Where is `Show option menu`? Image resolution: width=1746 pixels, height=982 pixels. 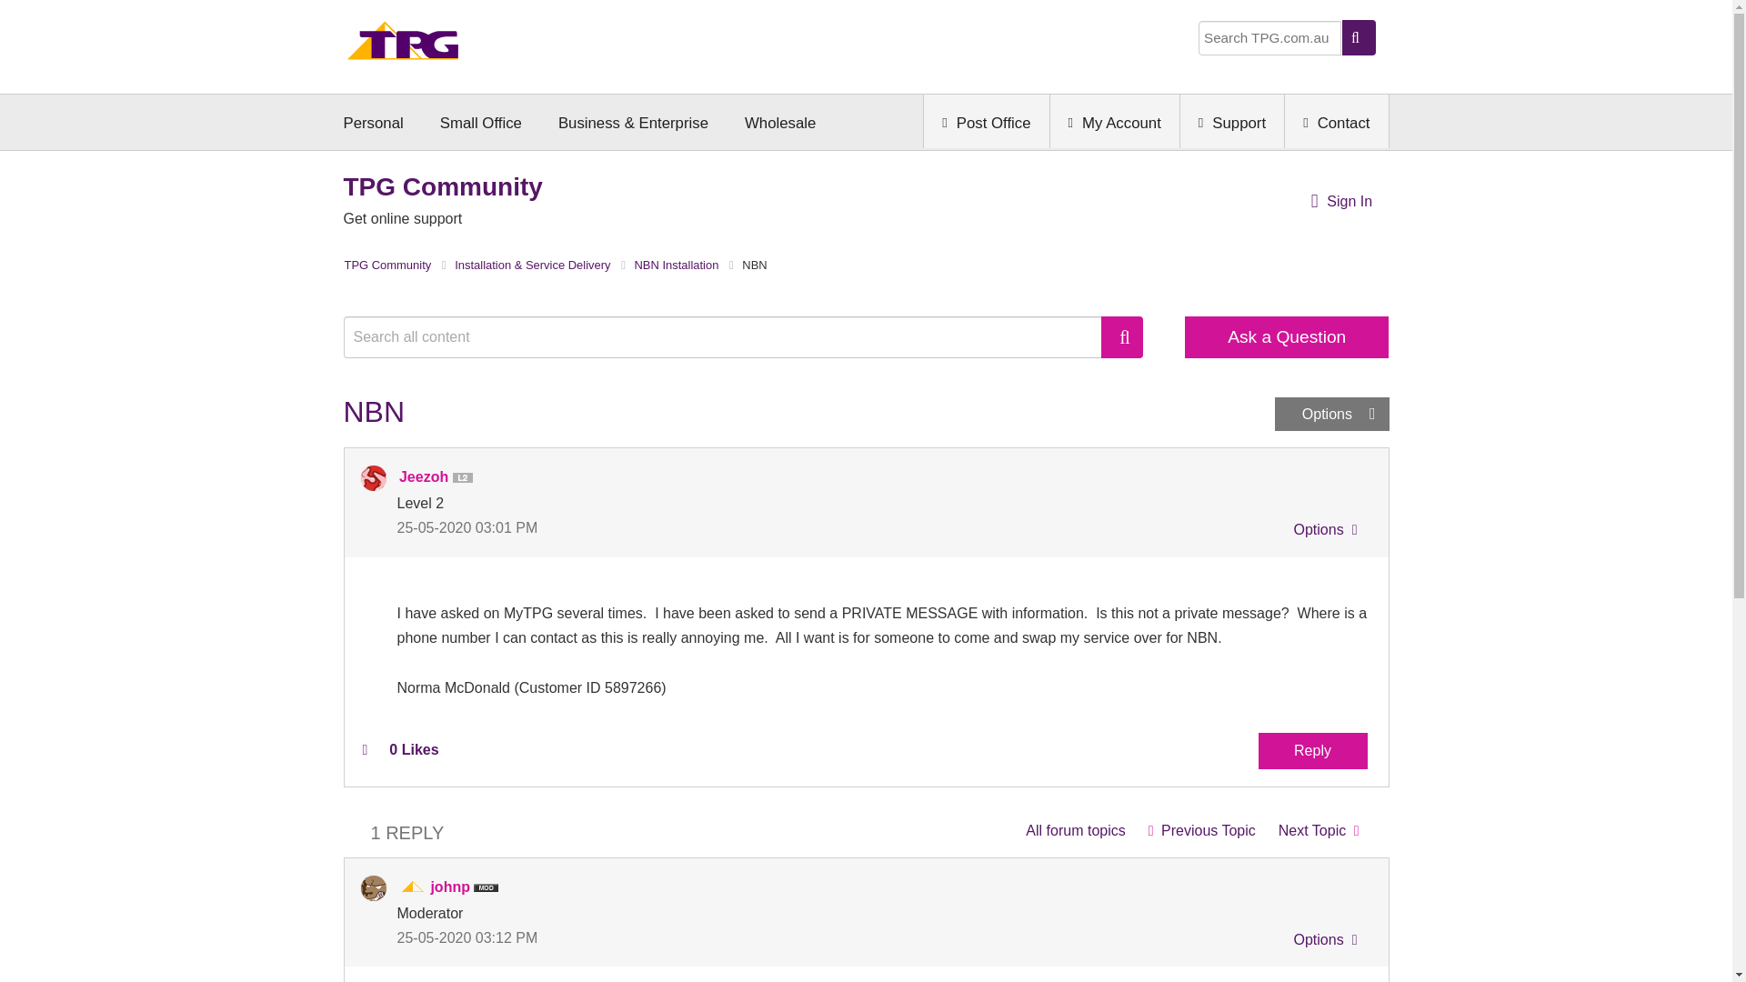 Show option menu is located at coordinates (1323, 532).